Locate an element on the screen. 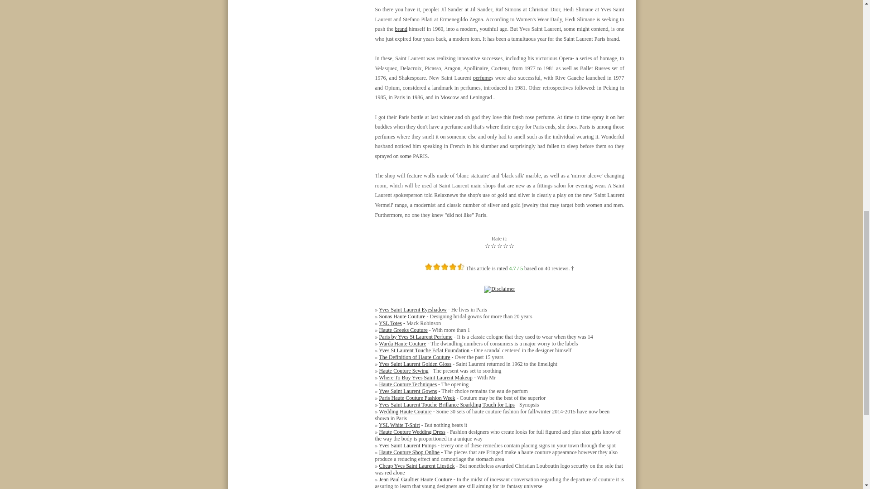  Paris Haute Couture Fashion Week is located at coordinates (417, 398).